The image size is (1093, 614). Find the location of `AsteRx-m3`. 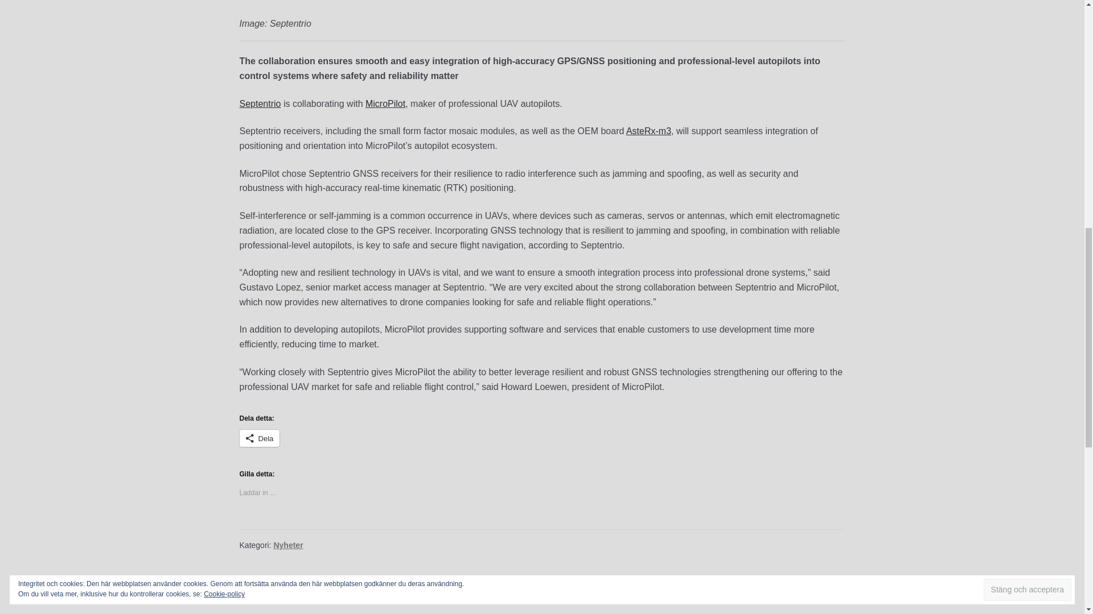

AsteRx-m3 is located at coordinates (648, 131).